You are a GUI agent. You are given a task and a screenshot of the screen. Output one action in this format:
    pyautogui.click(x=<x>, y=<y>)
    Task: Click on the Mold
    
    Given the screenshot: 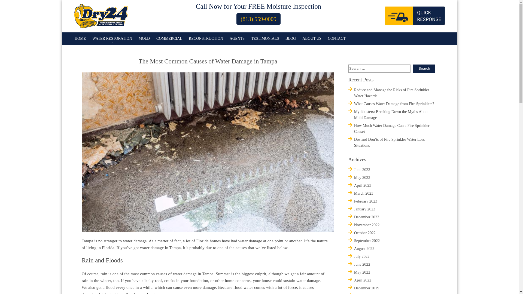 What is the action you would take?
    pyautogui.click(x=144, y=39)
    